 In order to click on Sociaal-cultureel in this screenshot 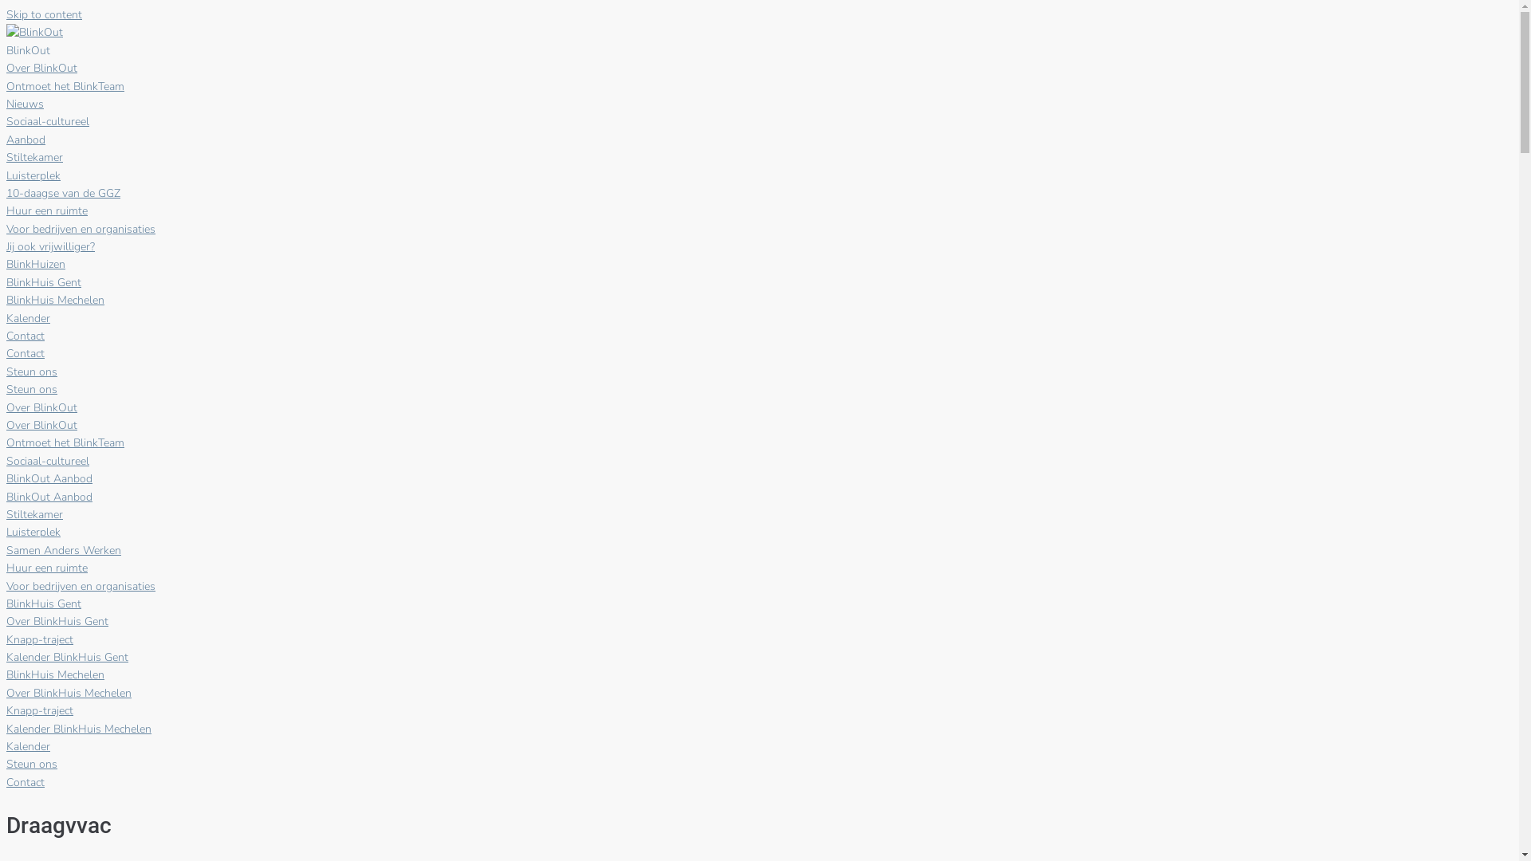, I will do `click(48, 461)`.